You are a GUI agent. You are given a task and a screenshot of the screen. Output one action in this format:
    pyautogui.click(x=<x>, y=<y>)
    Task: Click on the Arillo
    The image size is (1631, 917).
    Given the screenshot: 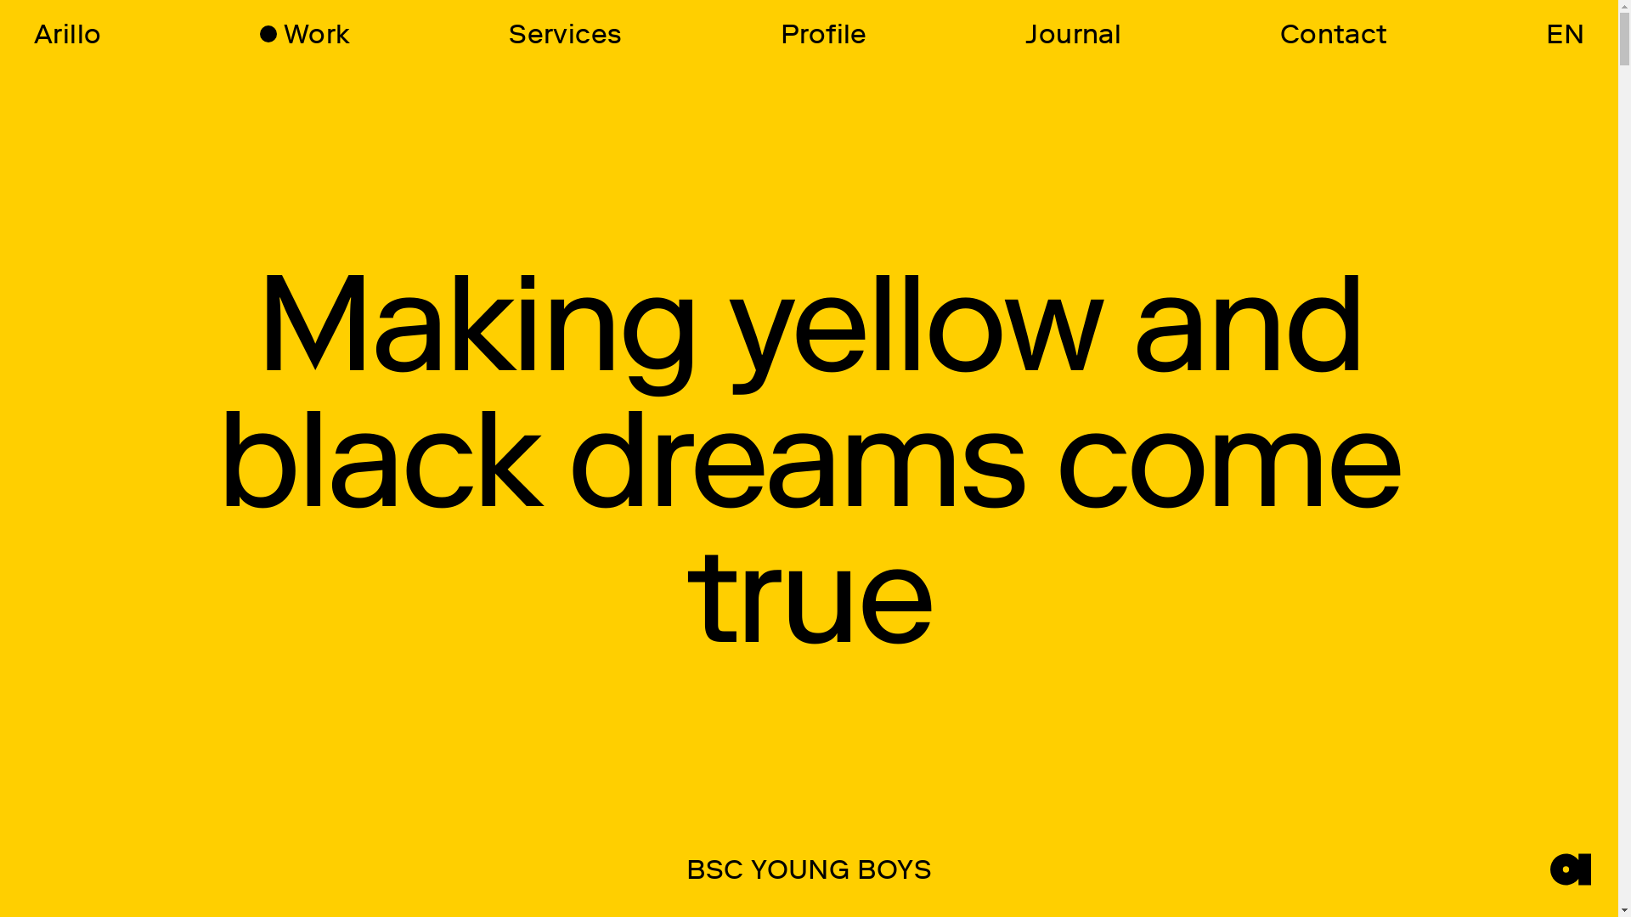 What is the action you would take?
    pyautogui.click(x=68, y=34)
    